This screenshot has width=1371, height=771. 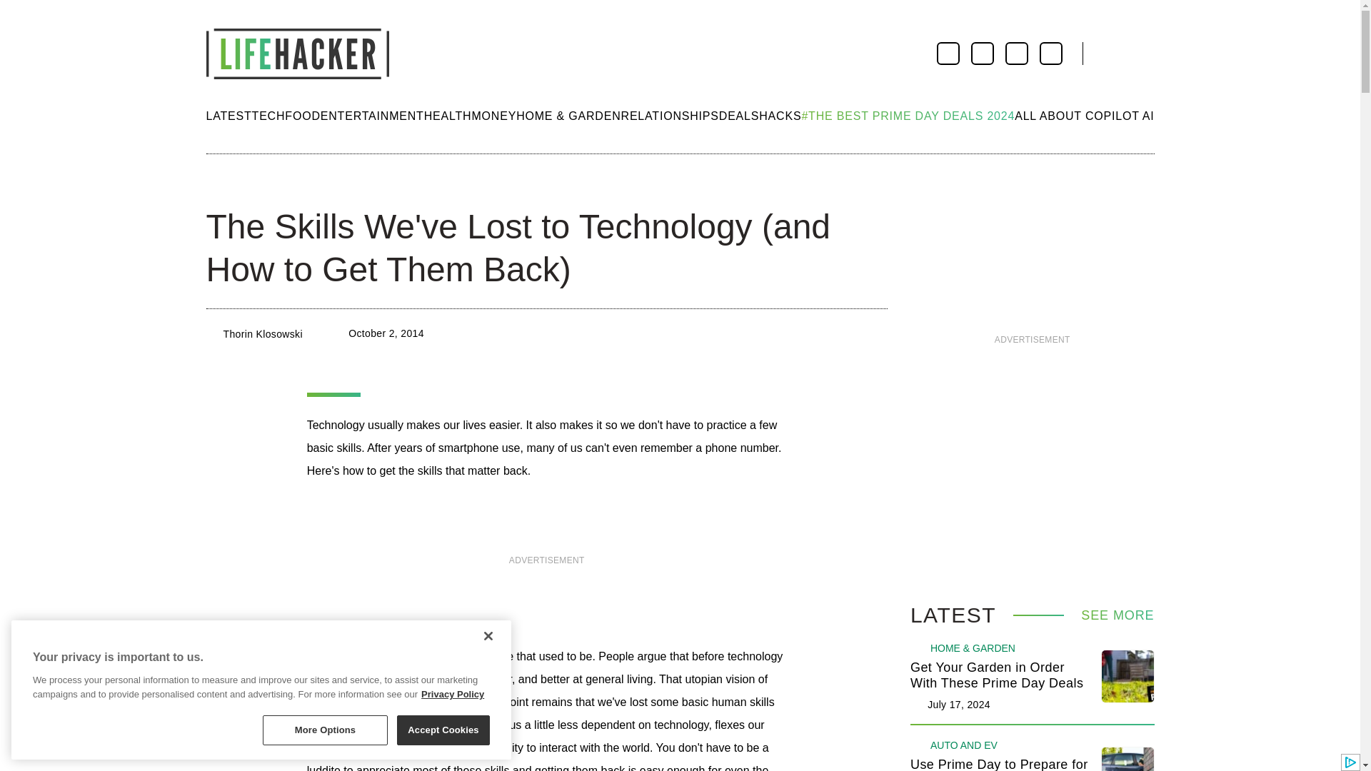 I want to click on MONEY, so click(x=494, y=116).